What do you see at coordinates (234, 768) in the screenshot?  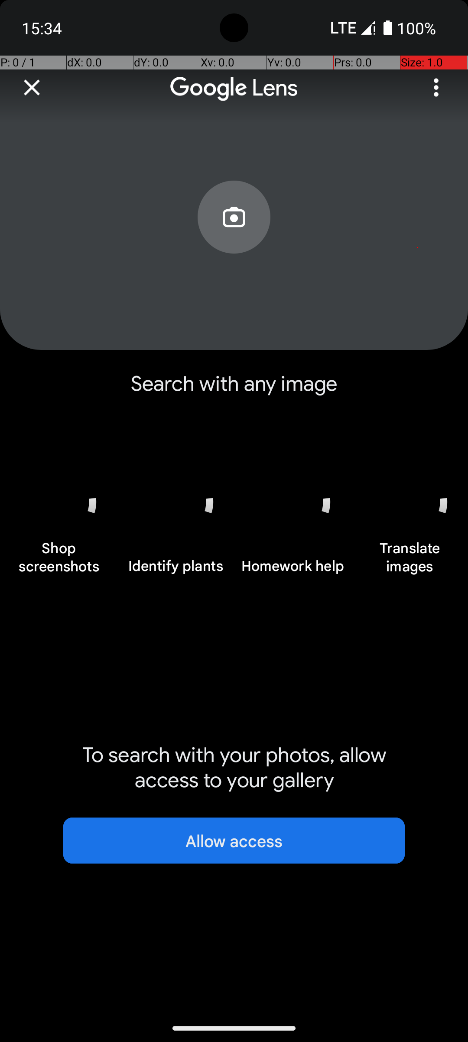 I see `To search with your photos, allow access to your gallery` at bounding box center [234, 768].